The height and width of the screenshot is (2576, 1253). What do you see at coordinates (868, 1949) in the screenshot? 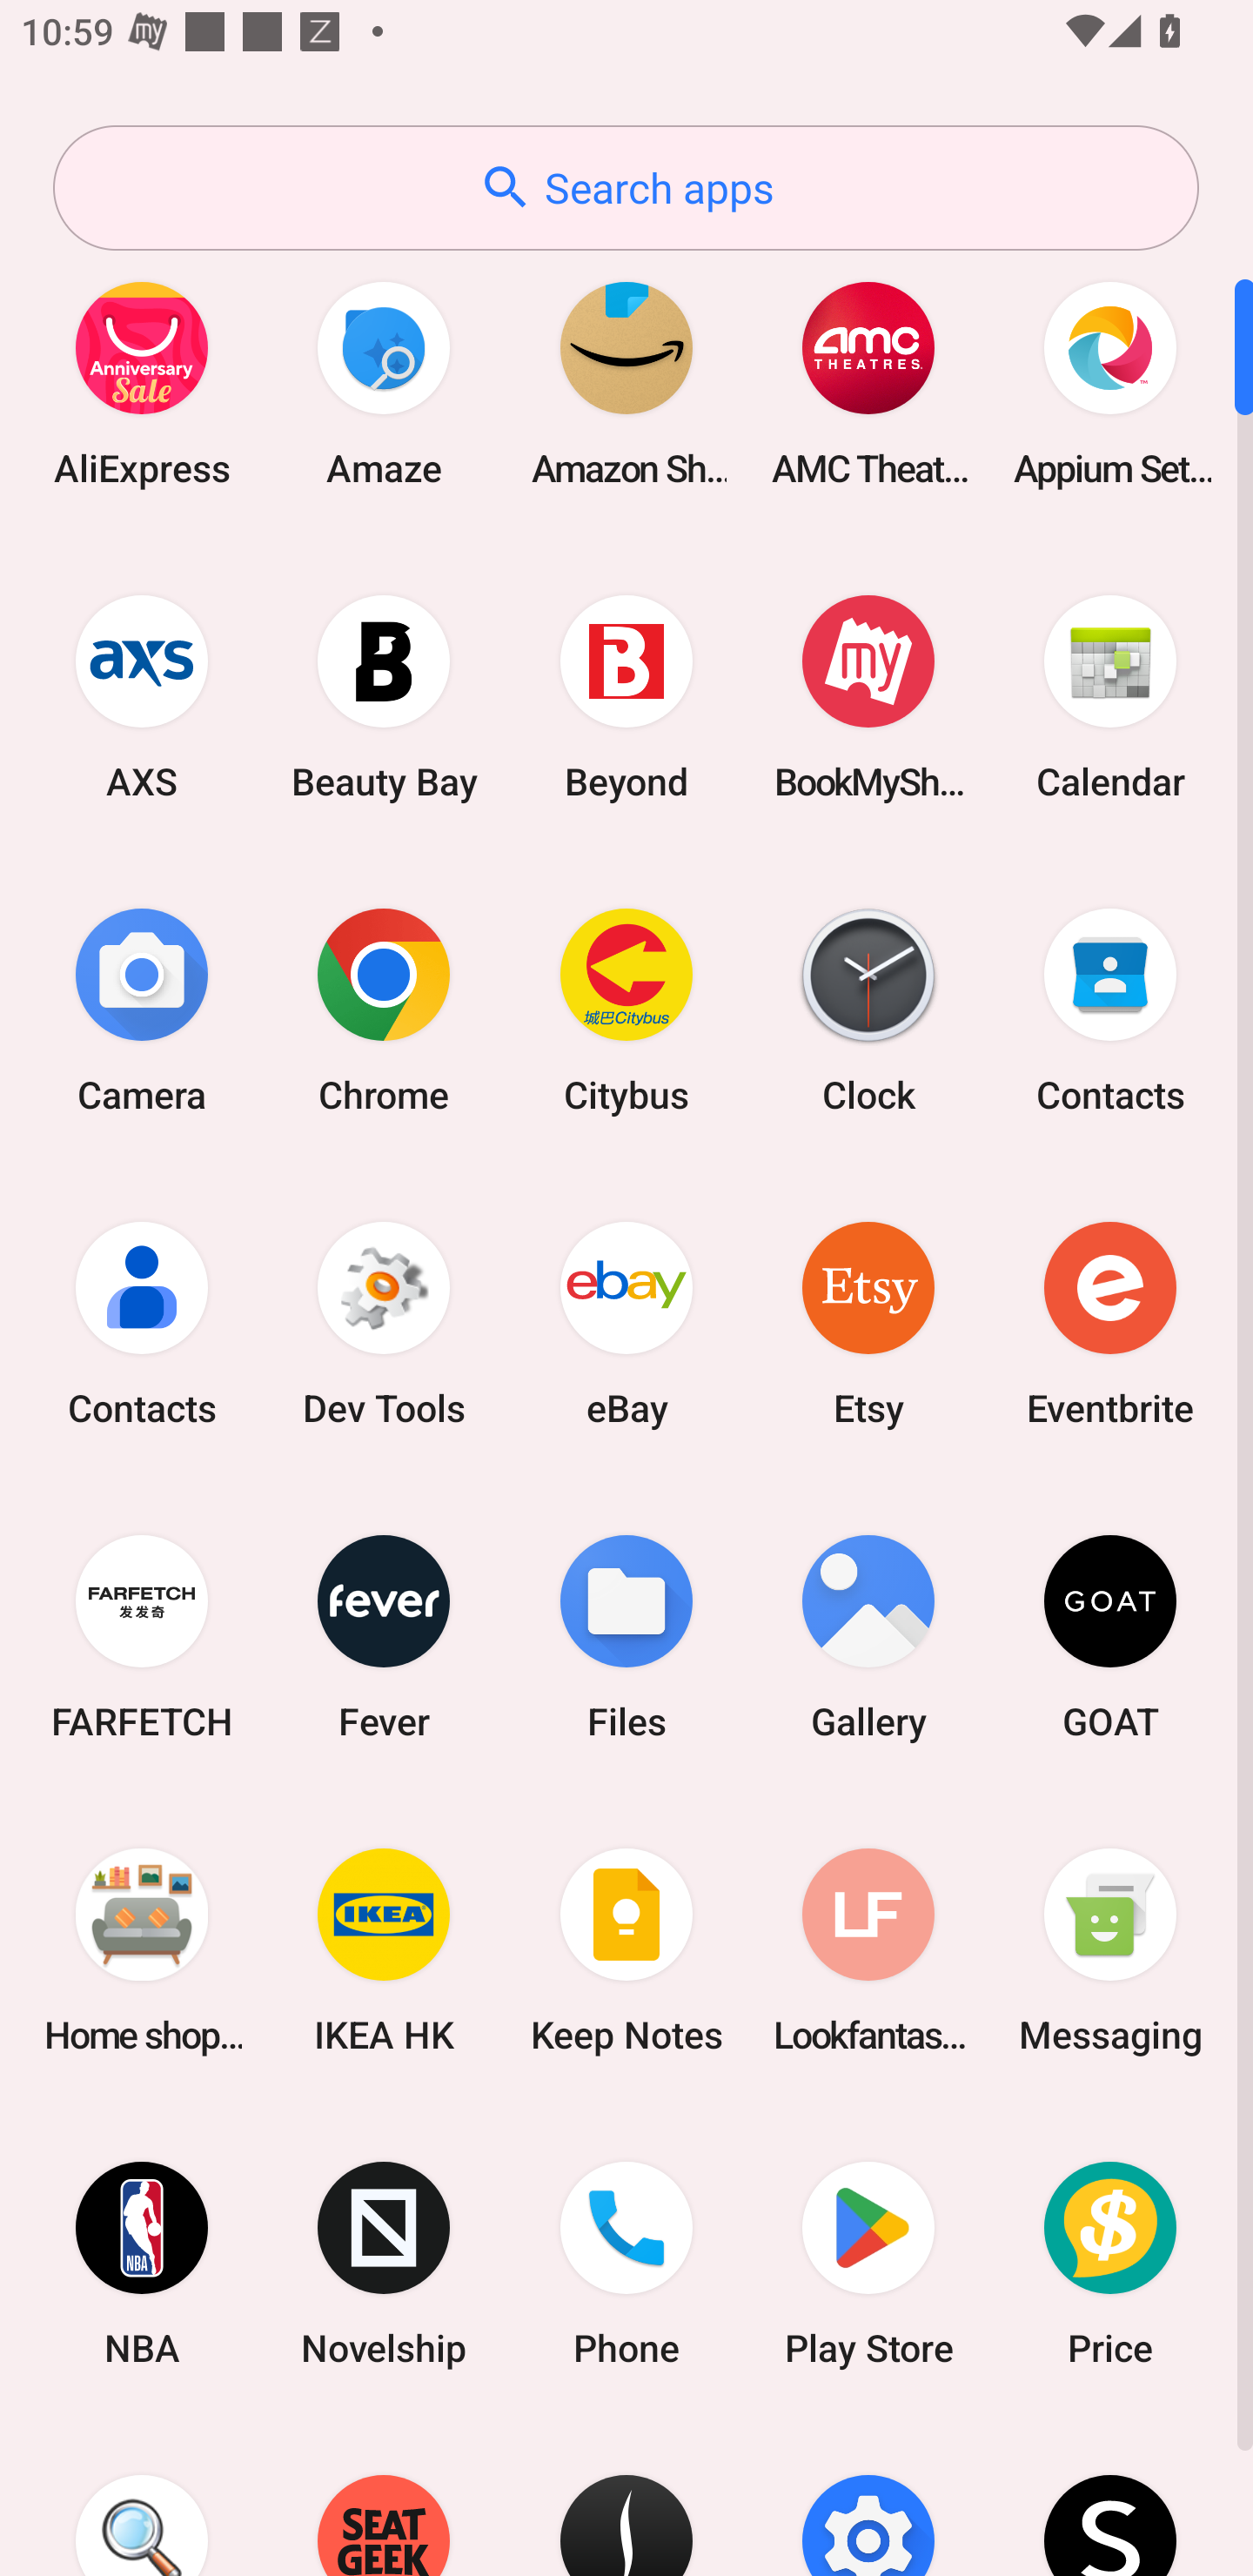
I see `Lookfantastic` at bounding box center [868, 1949].